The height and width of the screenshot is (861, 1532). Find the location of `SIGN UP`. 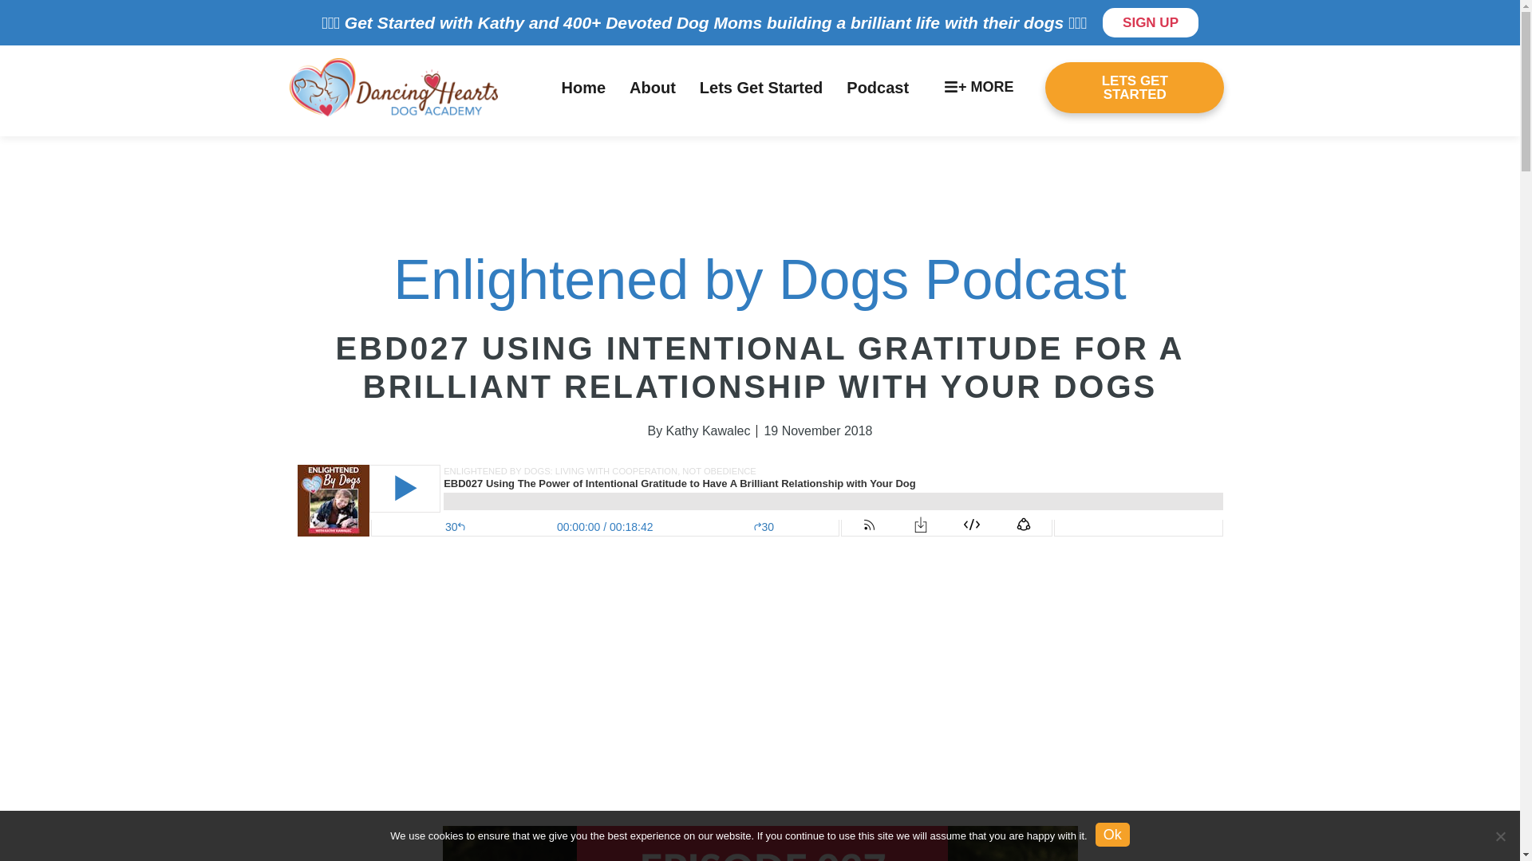

SIGN UP is located at coordinates (1151, 22).